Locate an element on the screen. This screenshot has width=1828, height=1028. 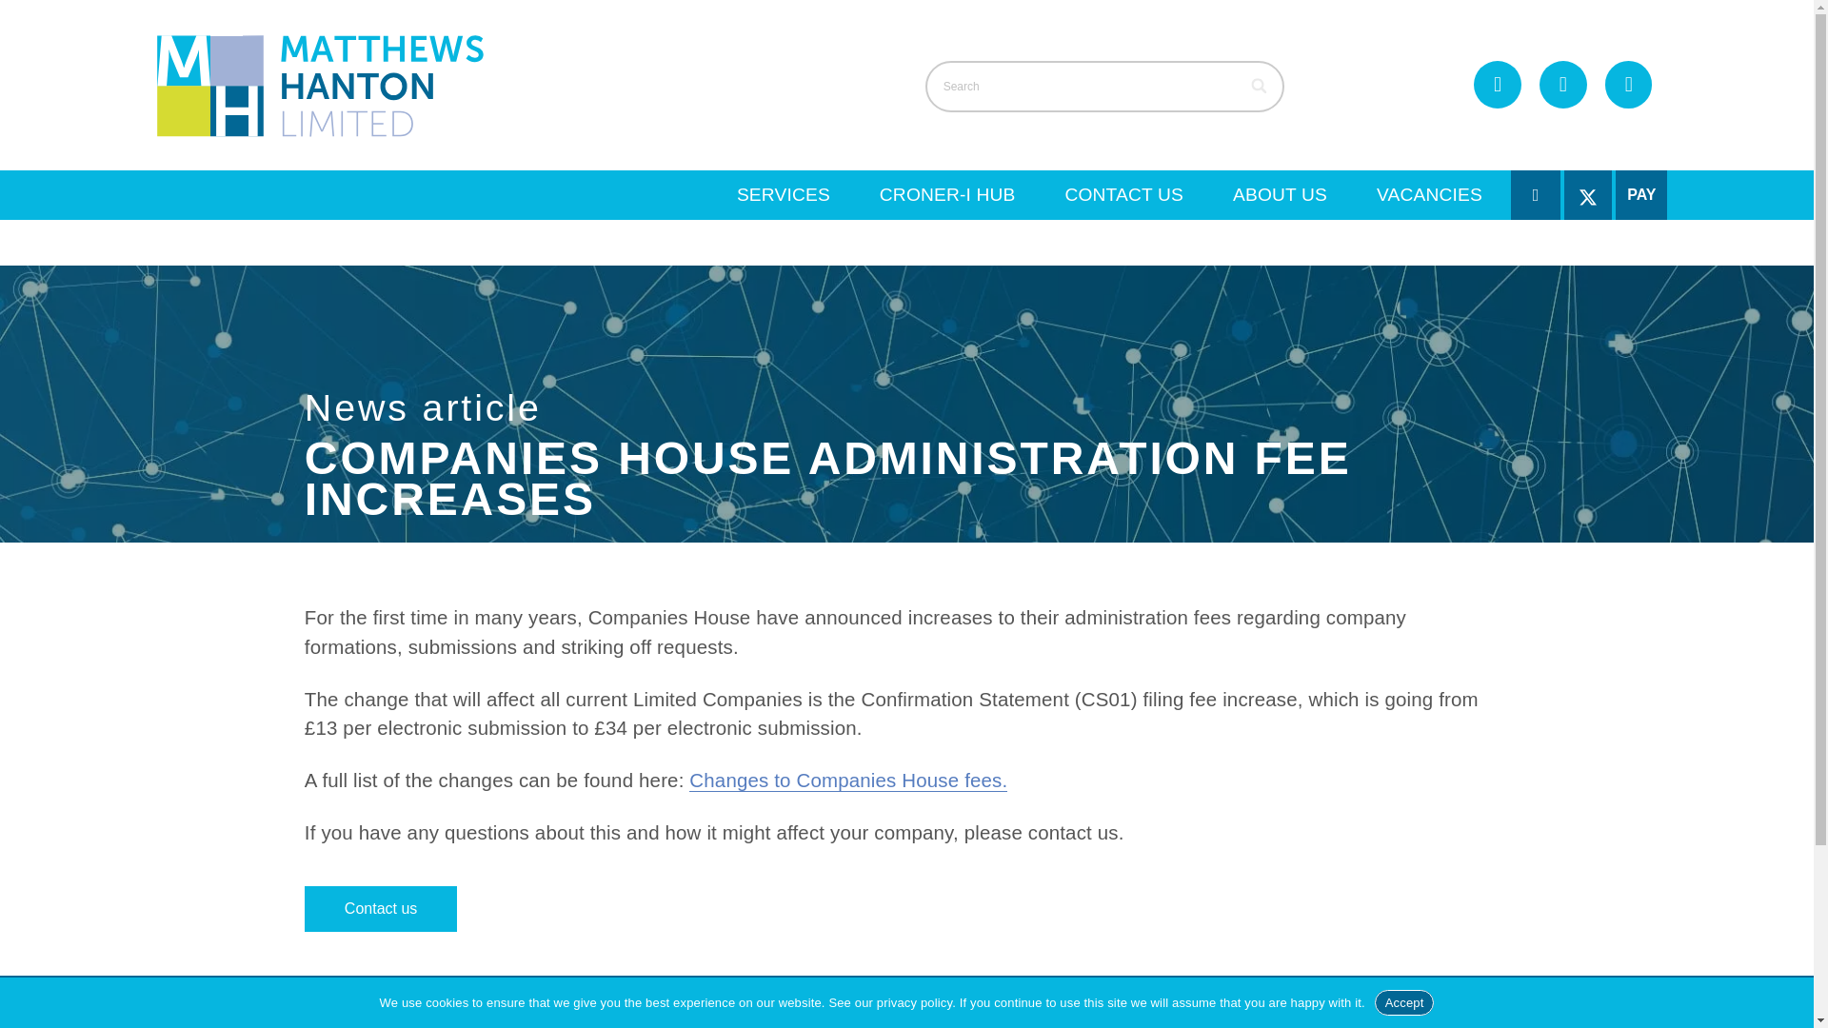
SERVICES is located at coordinates (784, 195).